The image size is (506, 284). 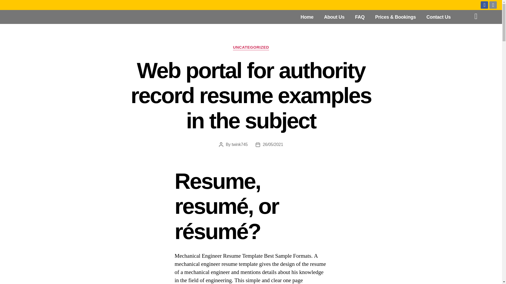 What do you see at coordinates (251, 47) in the screenshot?
I see `UNCATEGORIZED` at bounding box center [251, 47].